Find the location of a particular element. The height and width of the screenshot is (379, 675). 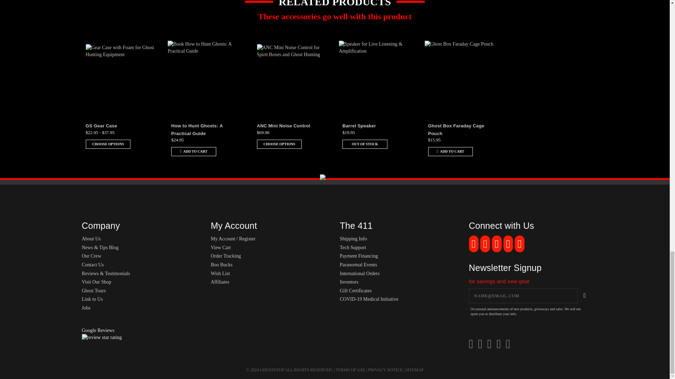

ANC Mini Noise Control for Spirit Boxes and Ghost Hunting is located at coordinates (291, 79).